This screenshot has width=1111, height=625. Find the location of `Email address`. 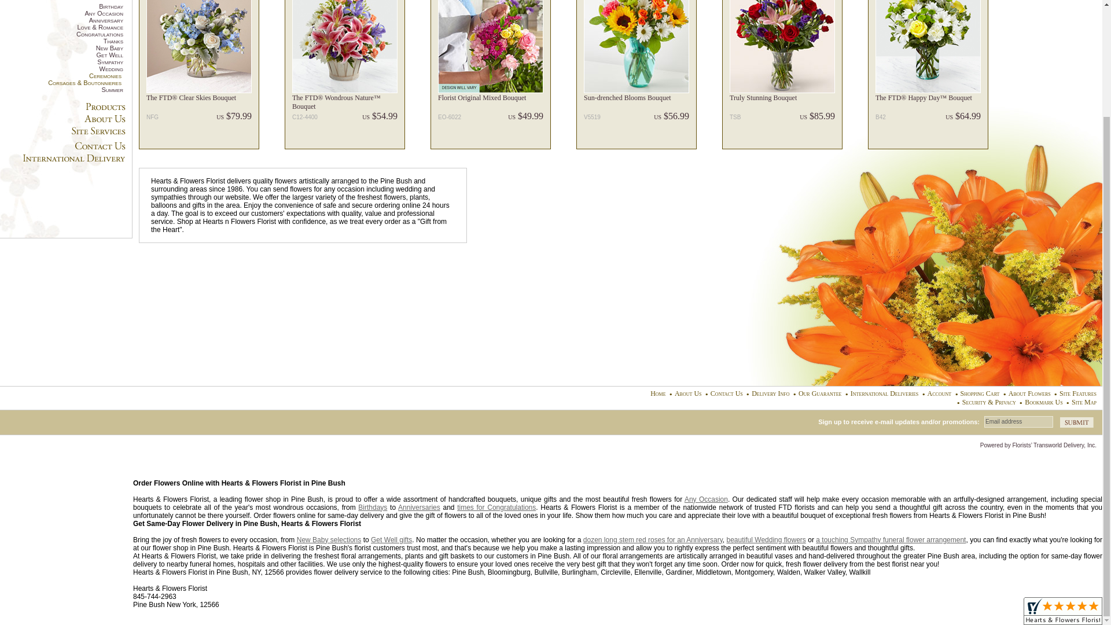

Email address is located at coordinates (1018, 421).